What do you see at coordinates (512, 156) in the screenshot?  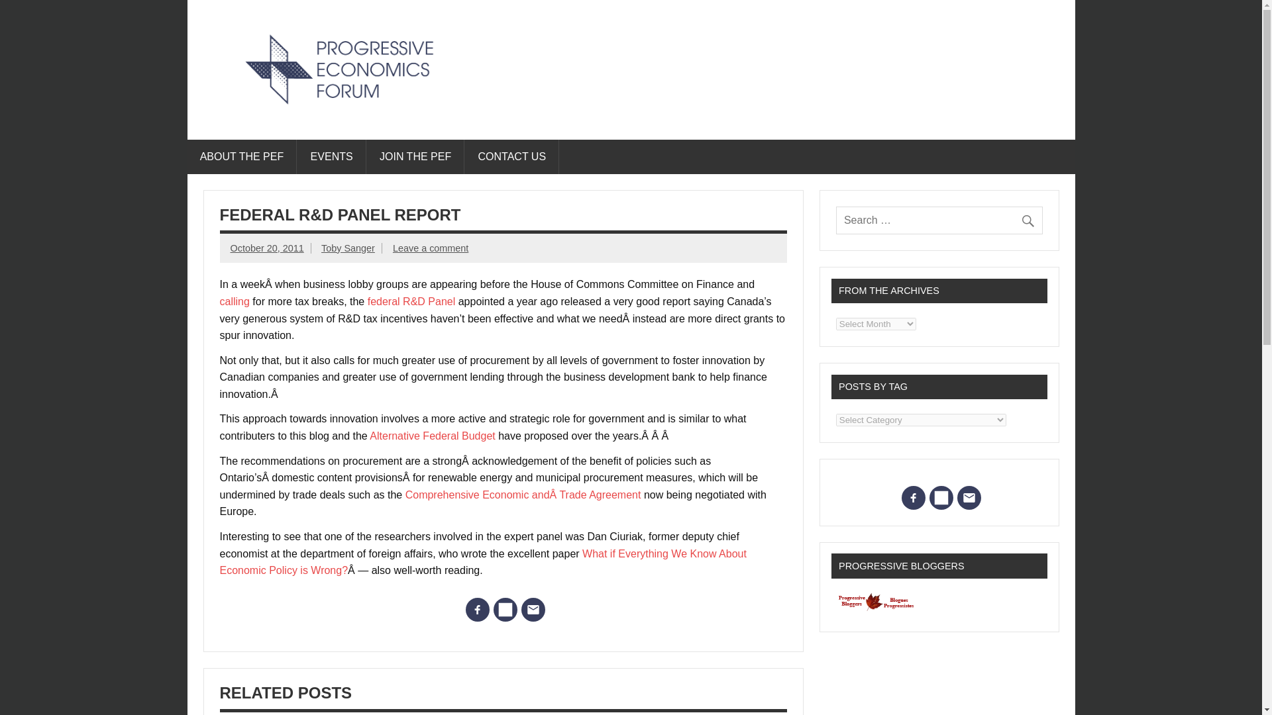 I see `CONTACT US` at bounding box center [512, 156].